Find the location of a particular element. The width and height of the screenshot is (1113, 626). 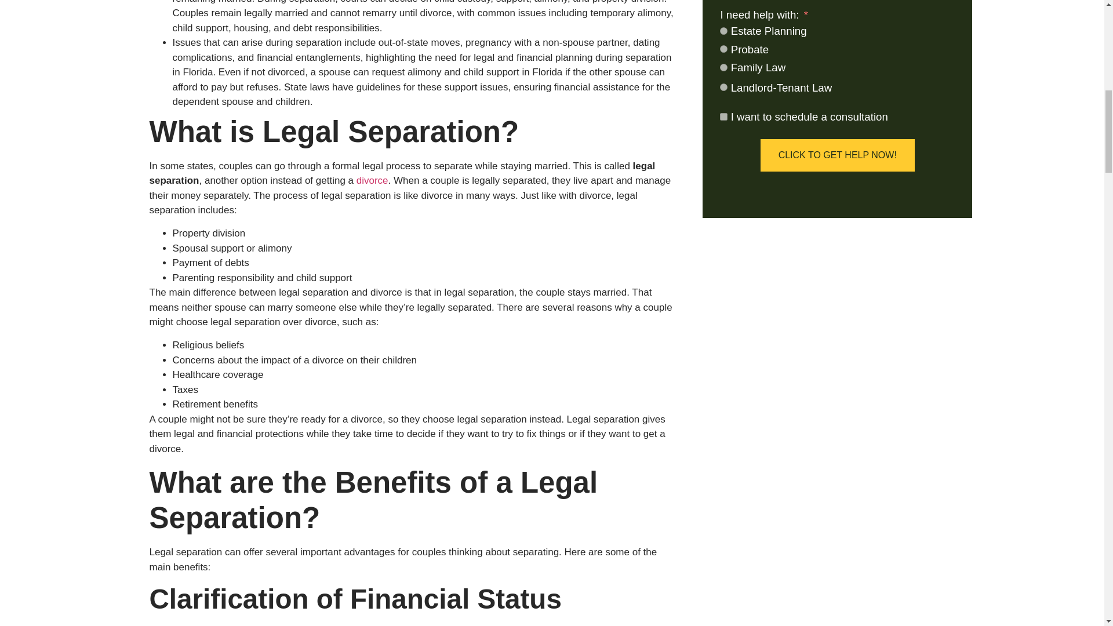

Landlord-Tenant Law is located at coordinates (723, 87).